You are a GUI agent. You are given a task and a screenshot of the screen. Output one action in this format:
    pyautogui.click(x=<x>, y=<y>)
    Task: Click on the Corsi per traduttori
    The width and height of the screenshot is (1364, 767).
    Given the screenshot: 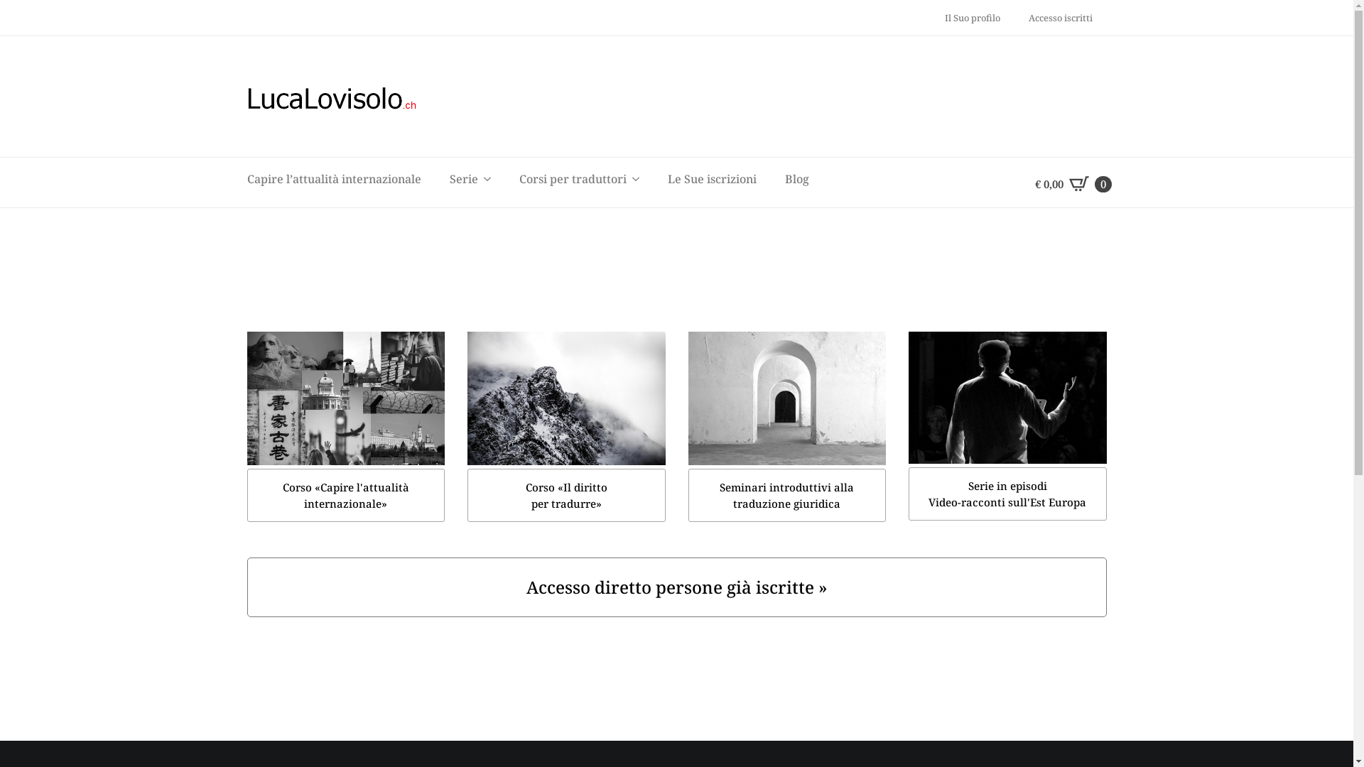 What is the action you would take?
    pyautogui.click(x=565, y=179)
    